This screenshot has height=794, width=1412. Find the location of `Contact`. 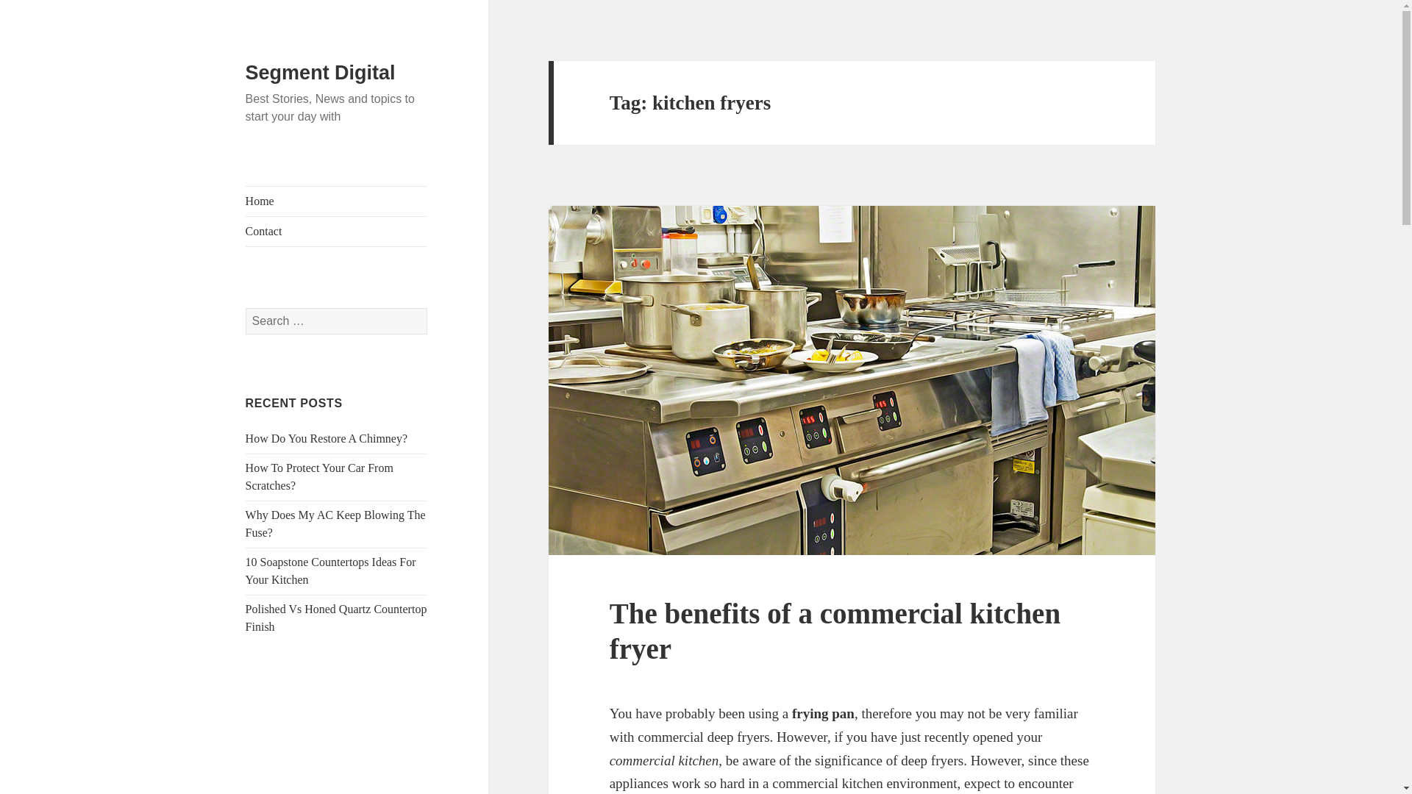

Contact is located at coordinates (337, 231).